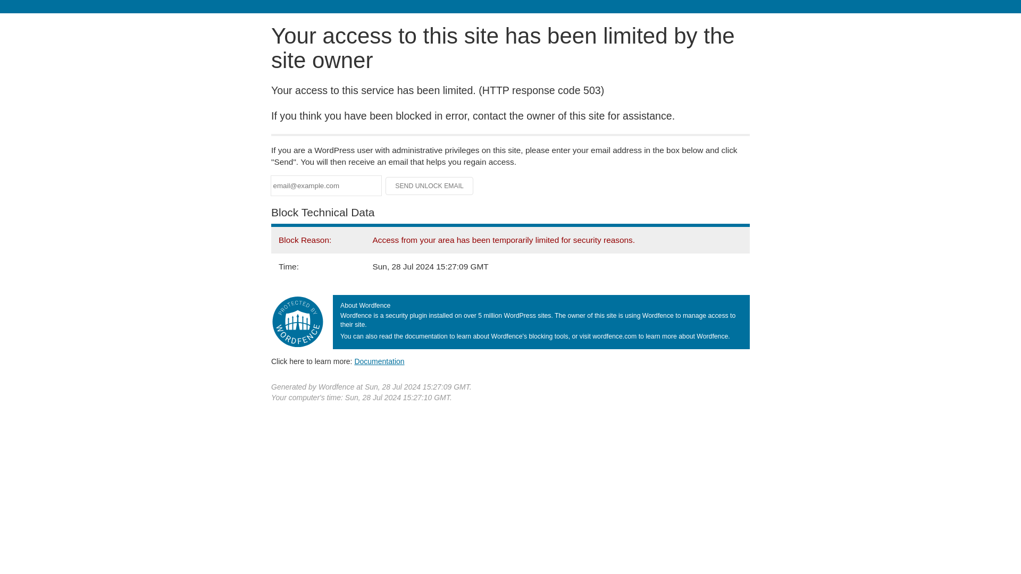 The image size is (1021, 574). Describe the element at coordinates (430, 186) in the screenshot. I see `Send Unlock Email` at that location.